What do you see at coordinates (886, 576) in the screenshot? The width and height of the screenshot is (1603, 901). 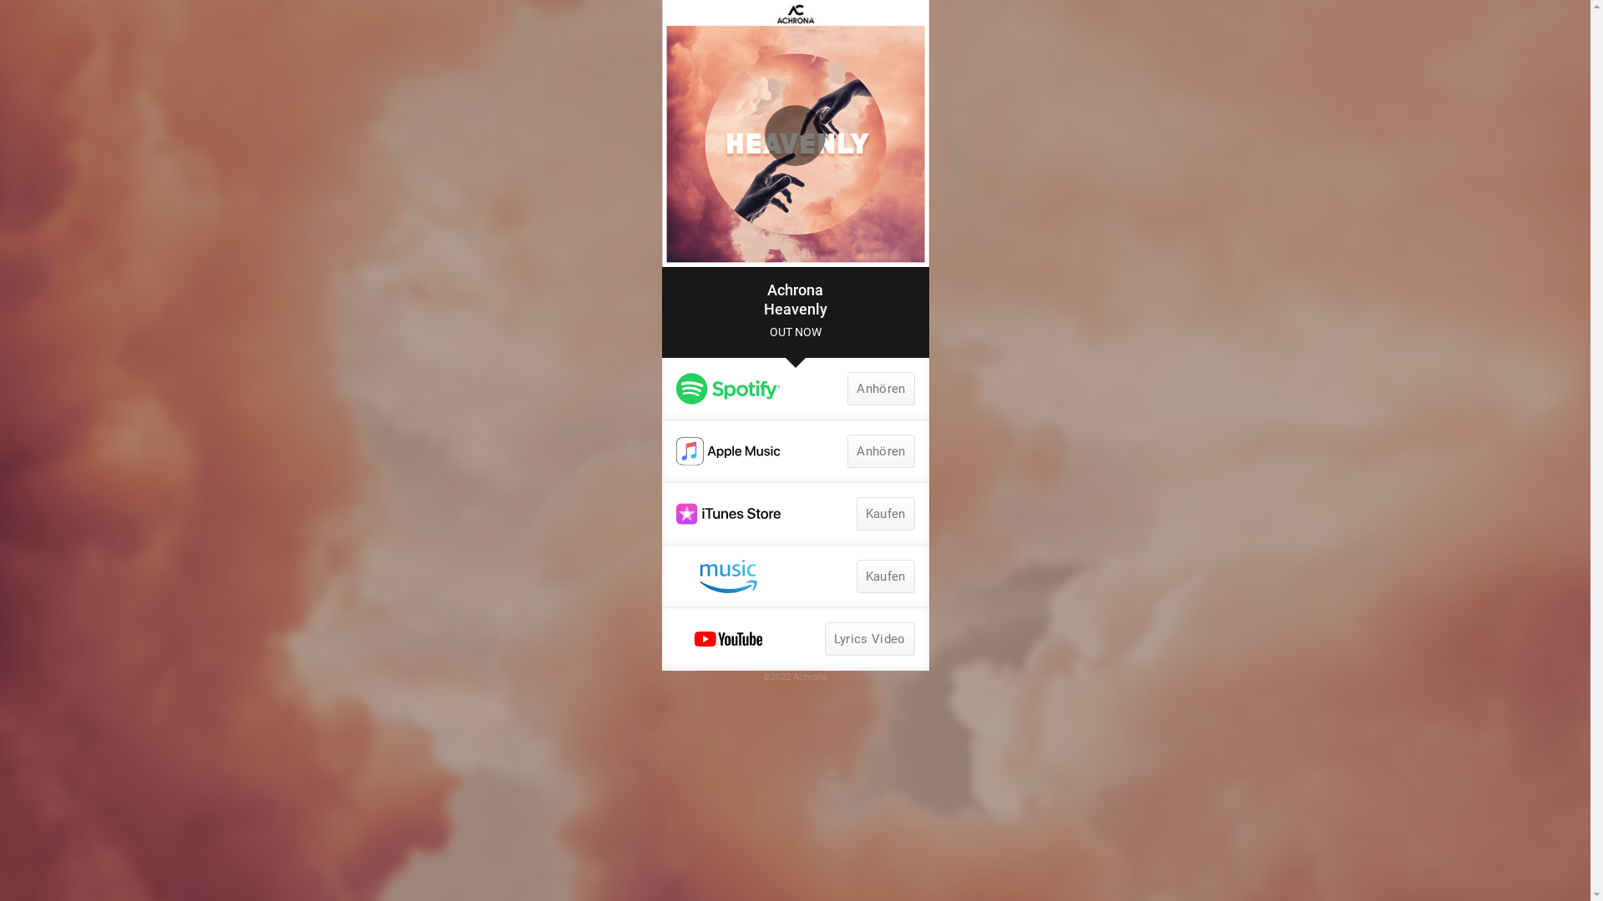 I see `Kaufen` at bounding box center [886, 576].